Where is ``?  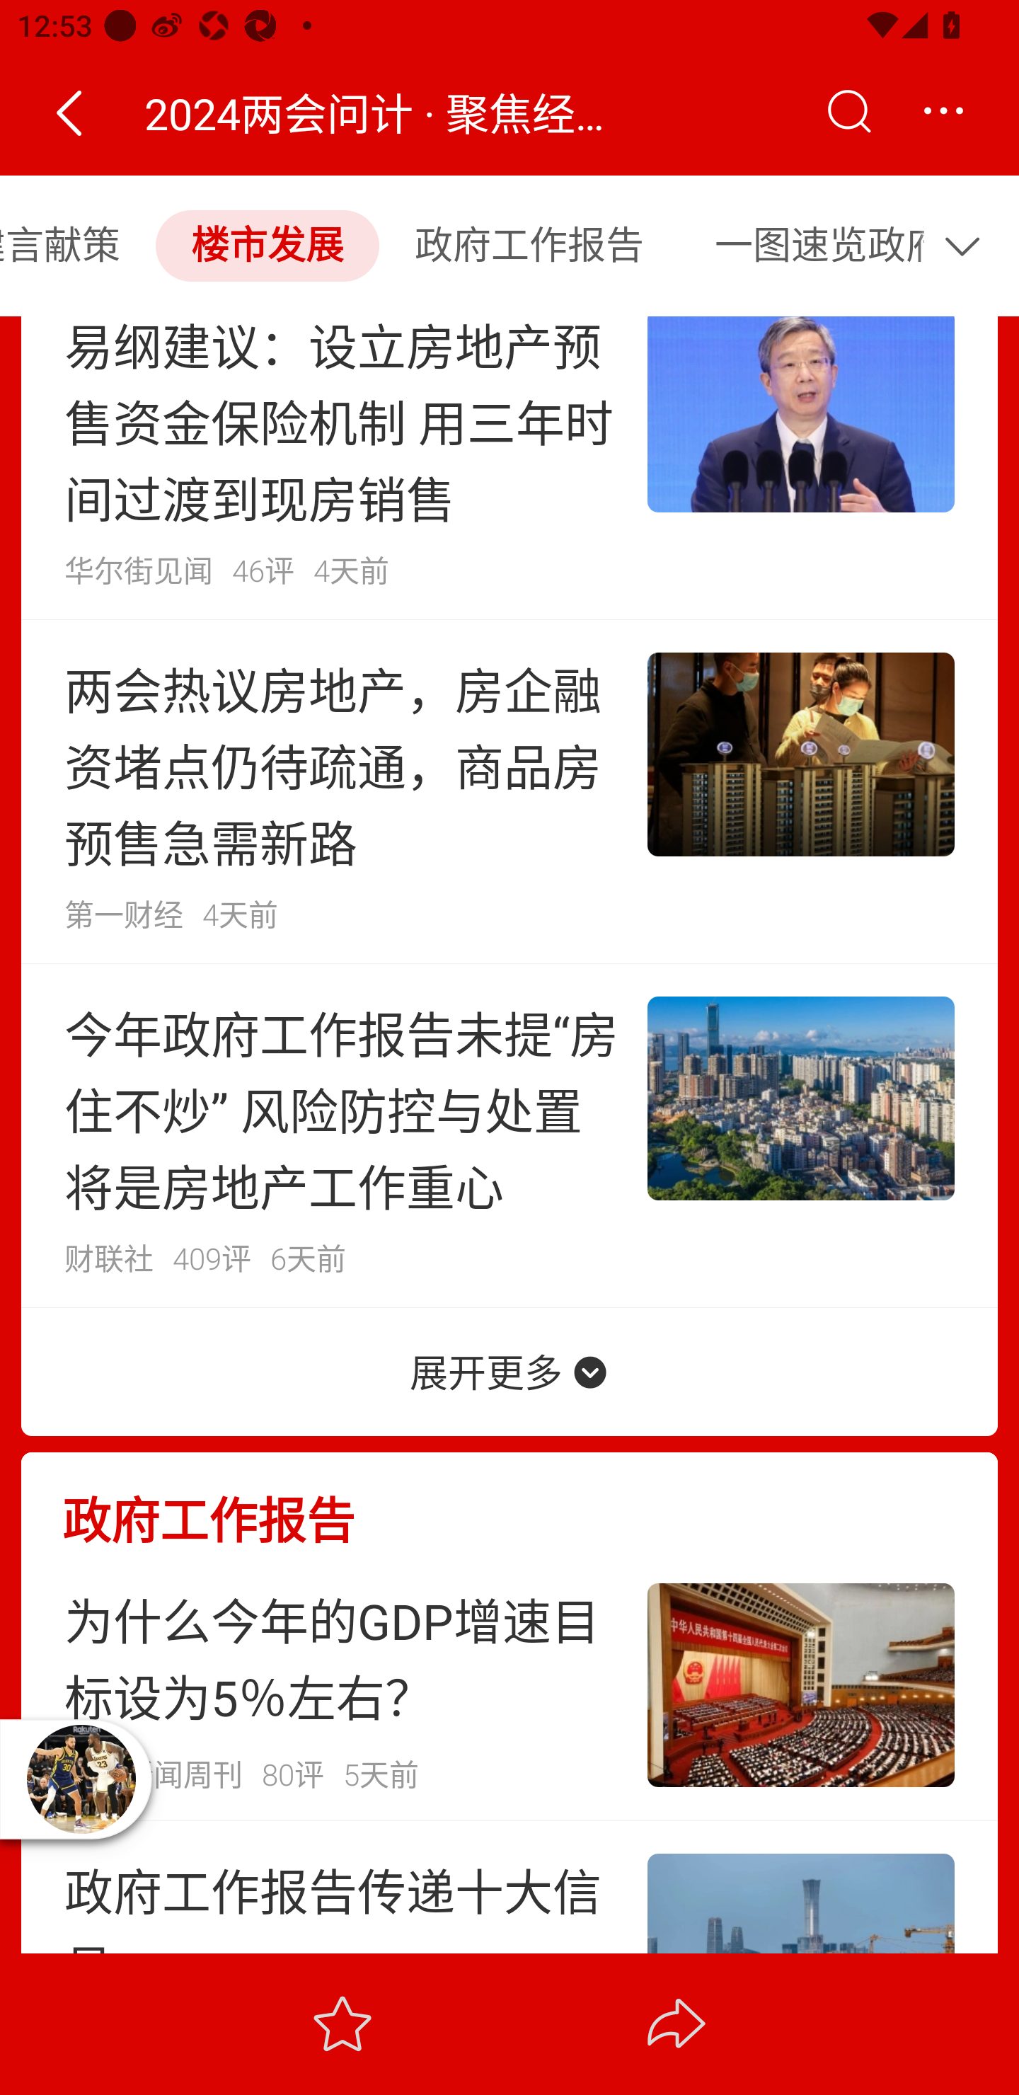  is located at coordinates (943, 112).